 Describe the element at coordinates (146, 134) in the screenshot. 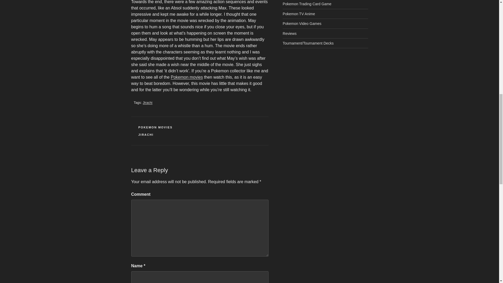

I see `JIRACHI` at that location.